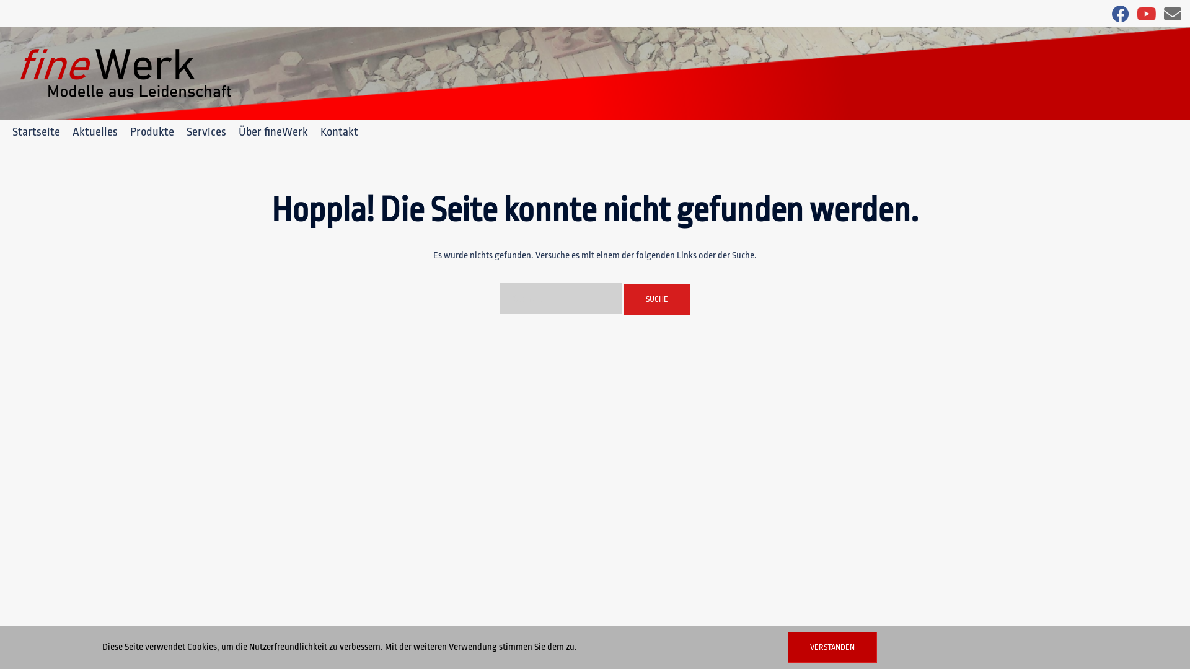 The height and width of the screenshot is (669, 1190). I want to click on Skip to content, so click(0, 0).